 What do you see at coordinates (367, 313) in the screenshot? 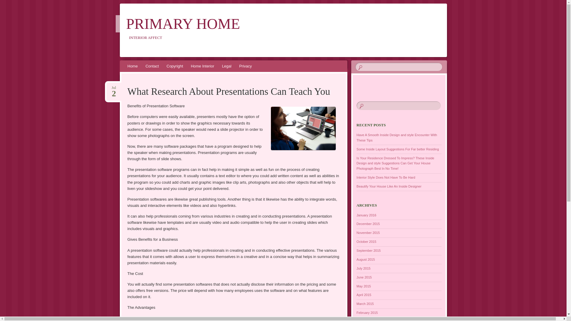
I see `February 2015` at bounding box center [367, 313].